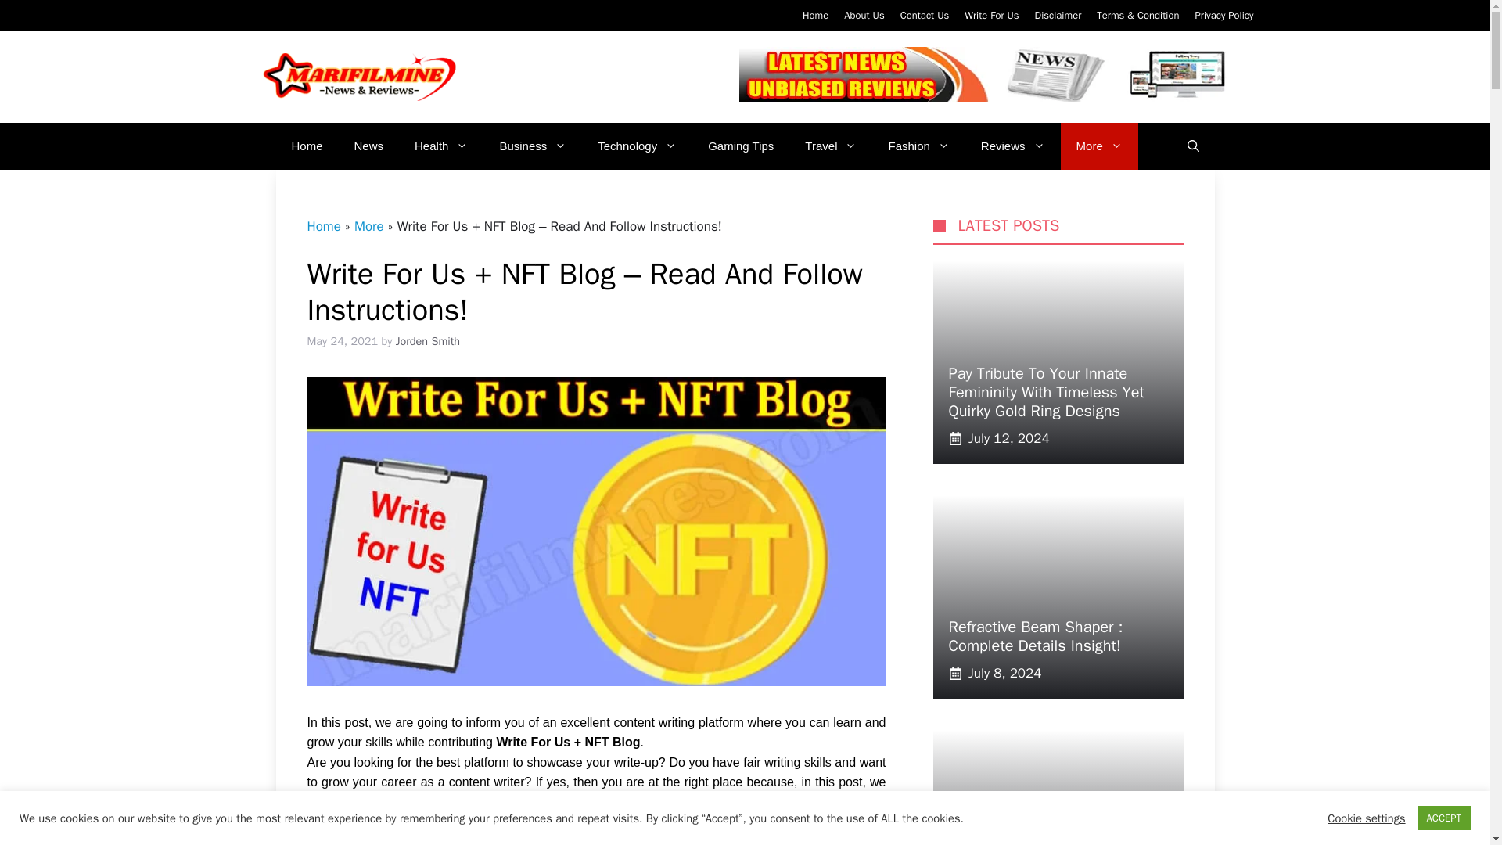  What do you see at coordinates (864, 15) in the screenshot?
I see `About Us` at bounding box center [864, 15].